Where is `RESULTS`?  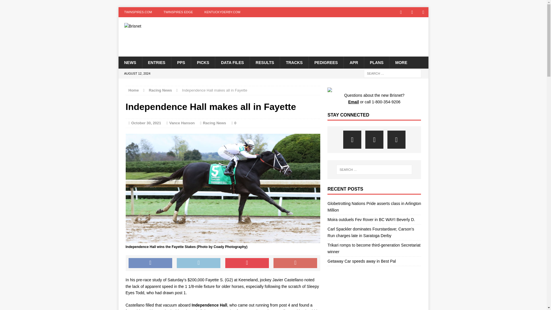
RESULTS is located at coordinates (265, 62).